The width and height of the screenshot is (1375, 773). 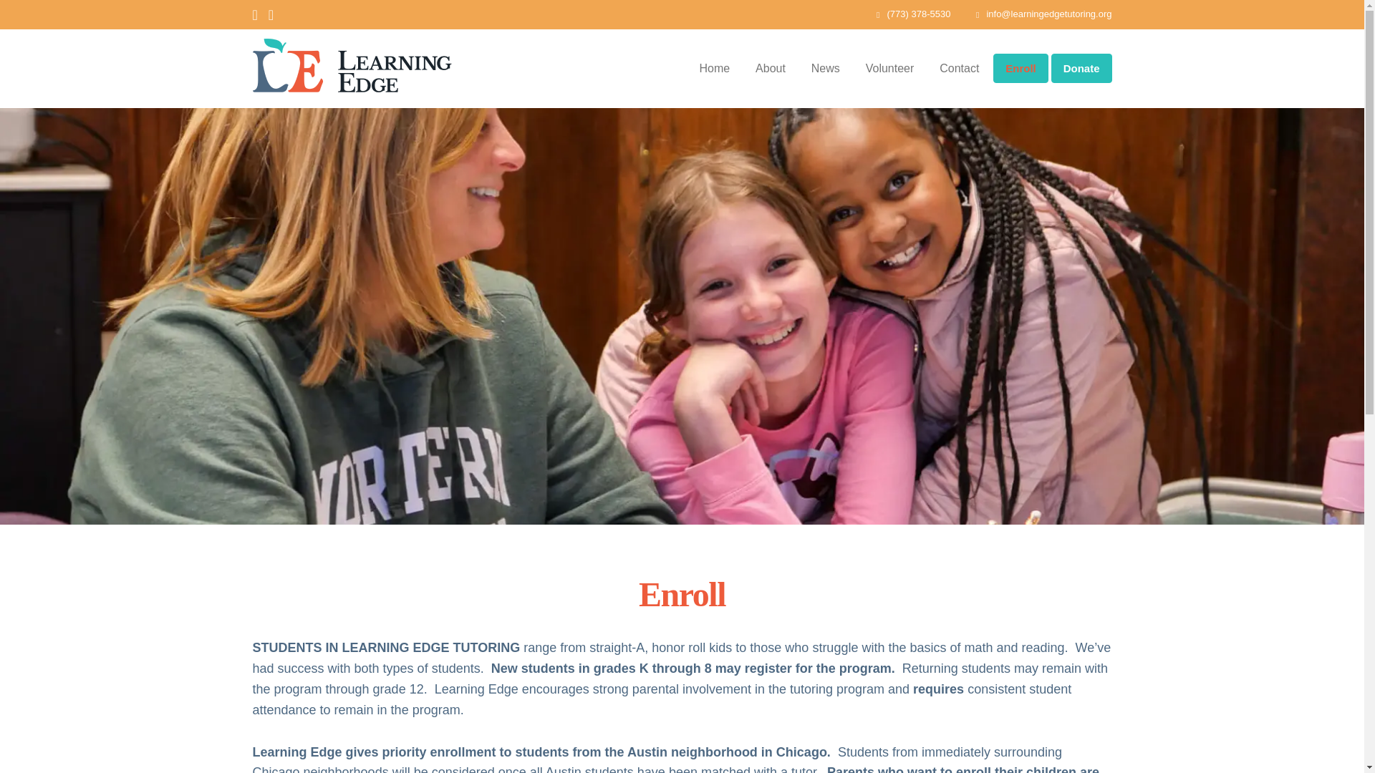 What do you see at coordinates (771, 69) in the screenshot?
I see `About` at bounding box center [771, 69].